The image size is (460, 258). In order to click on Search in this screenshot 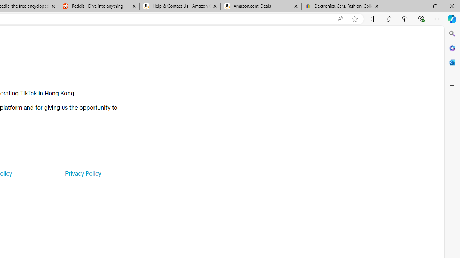, I will do `click(452, 34)`.